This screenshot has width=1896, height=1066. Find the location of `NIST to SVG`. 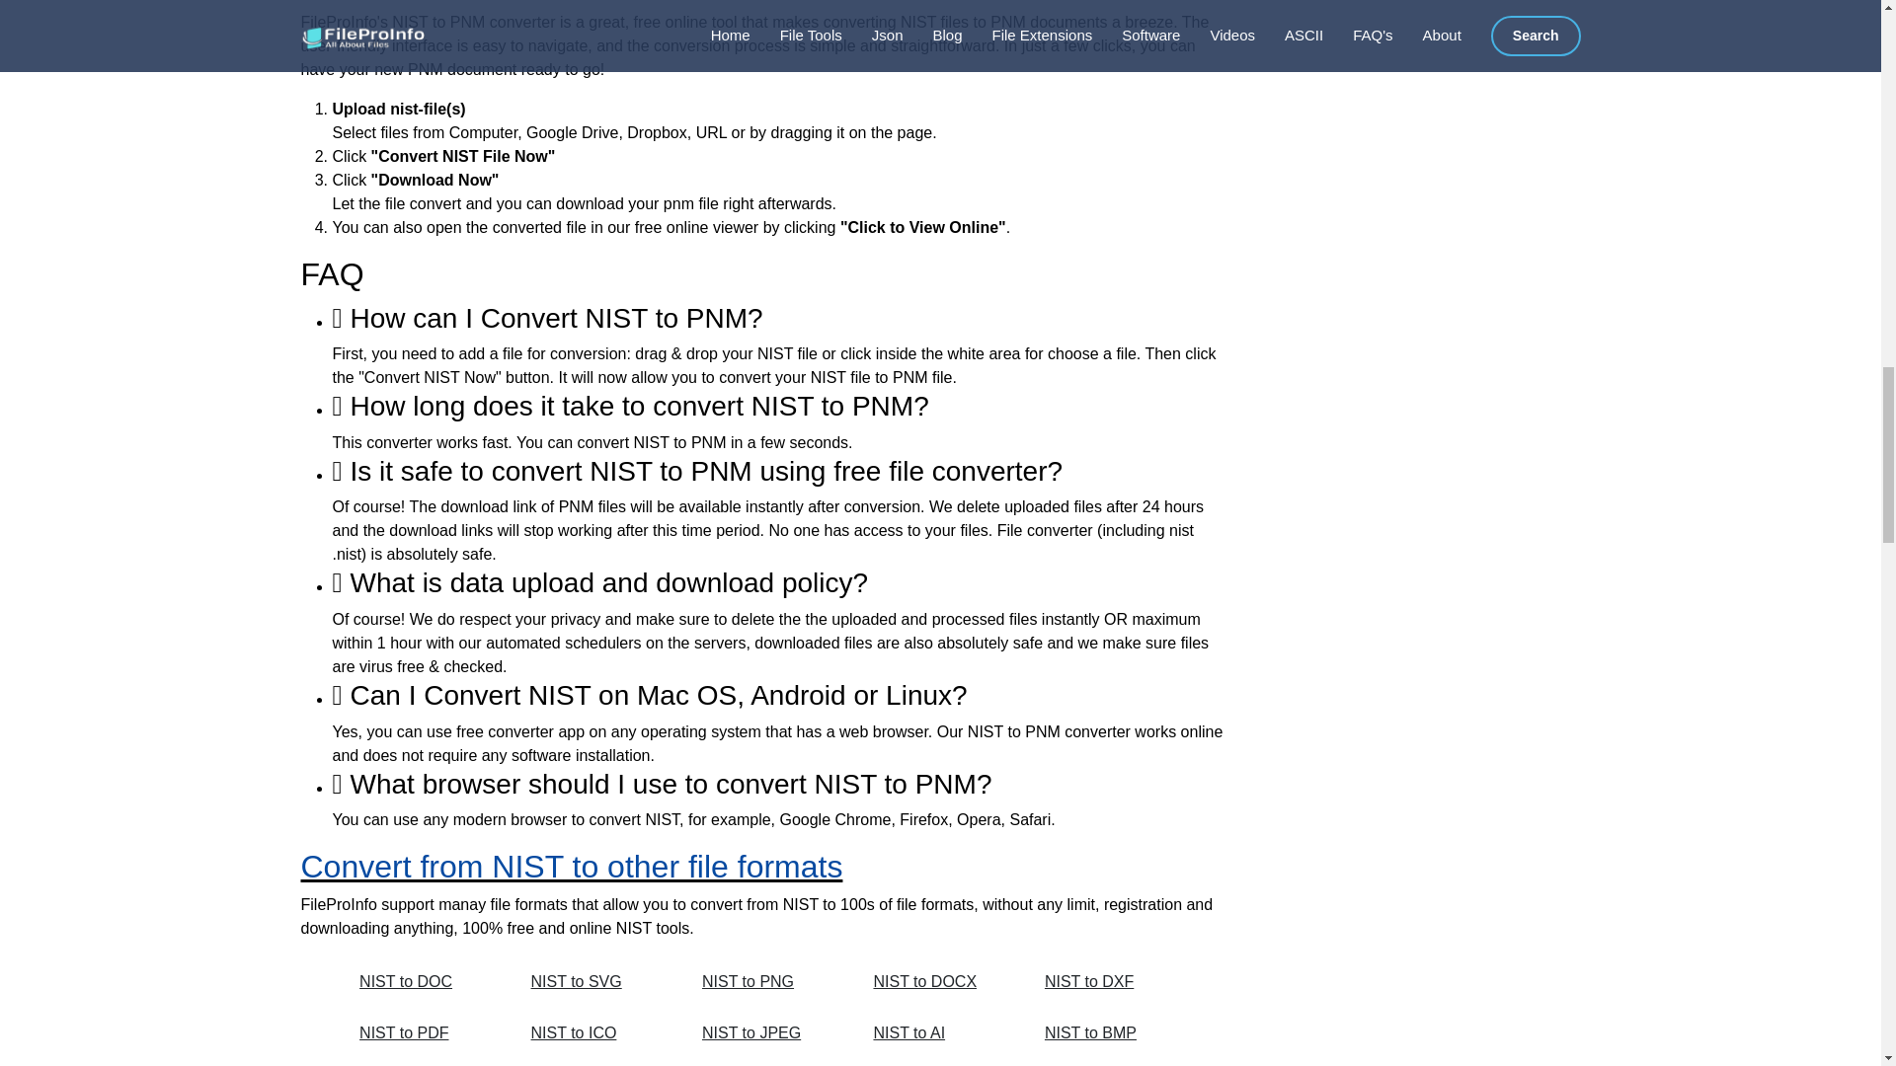

NIST to SVG is located at coordinates (594, 982).